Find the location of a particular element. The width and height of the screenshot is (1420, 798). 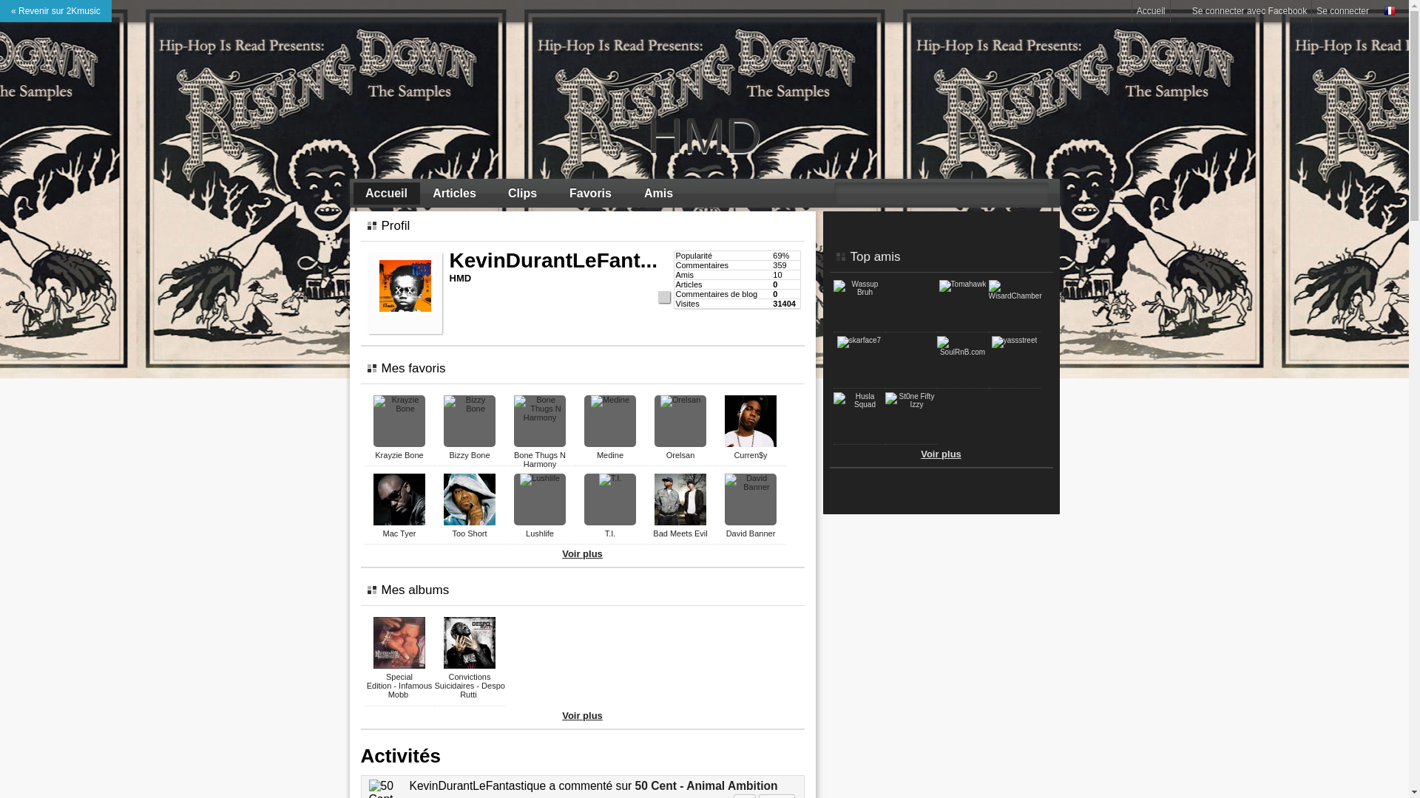

Se connecter is located at coordinates (1343, 11).